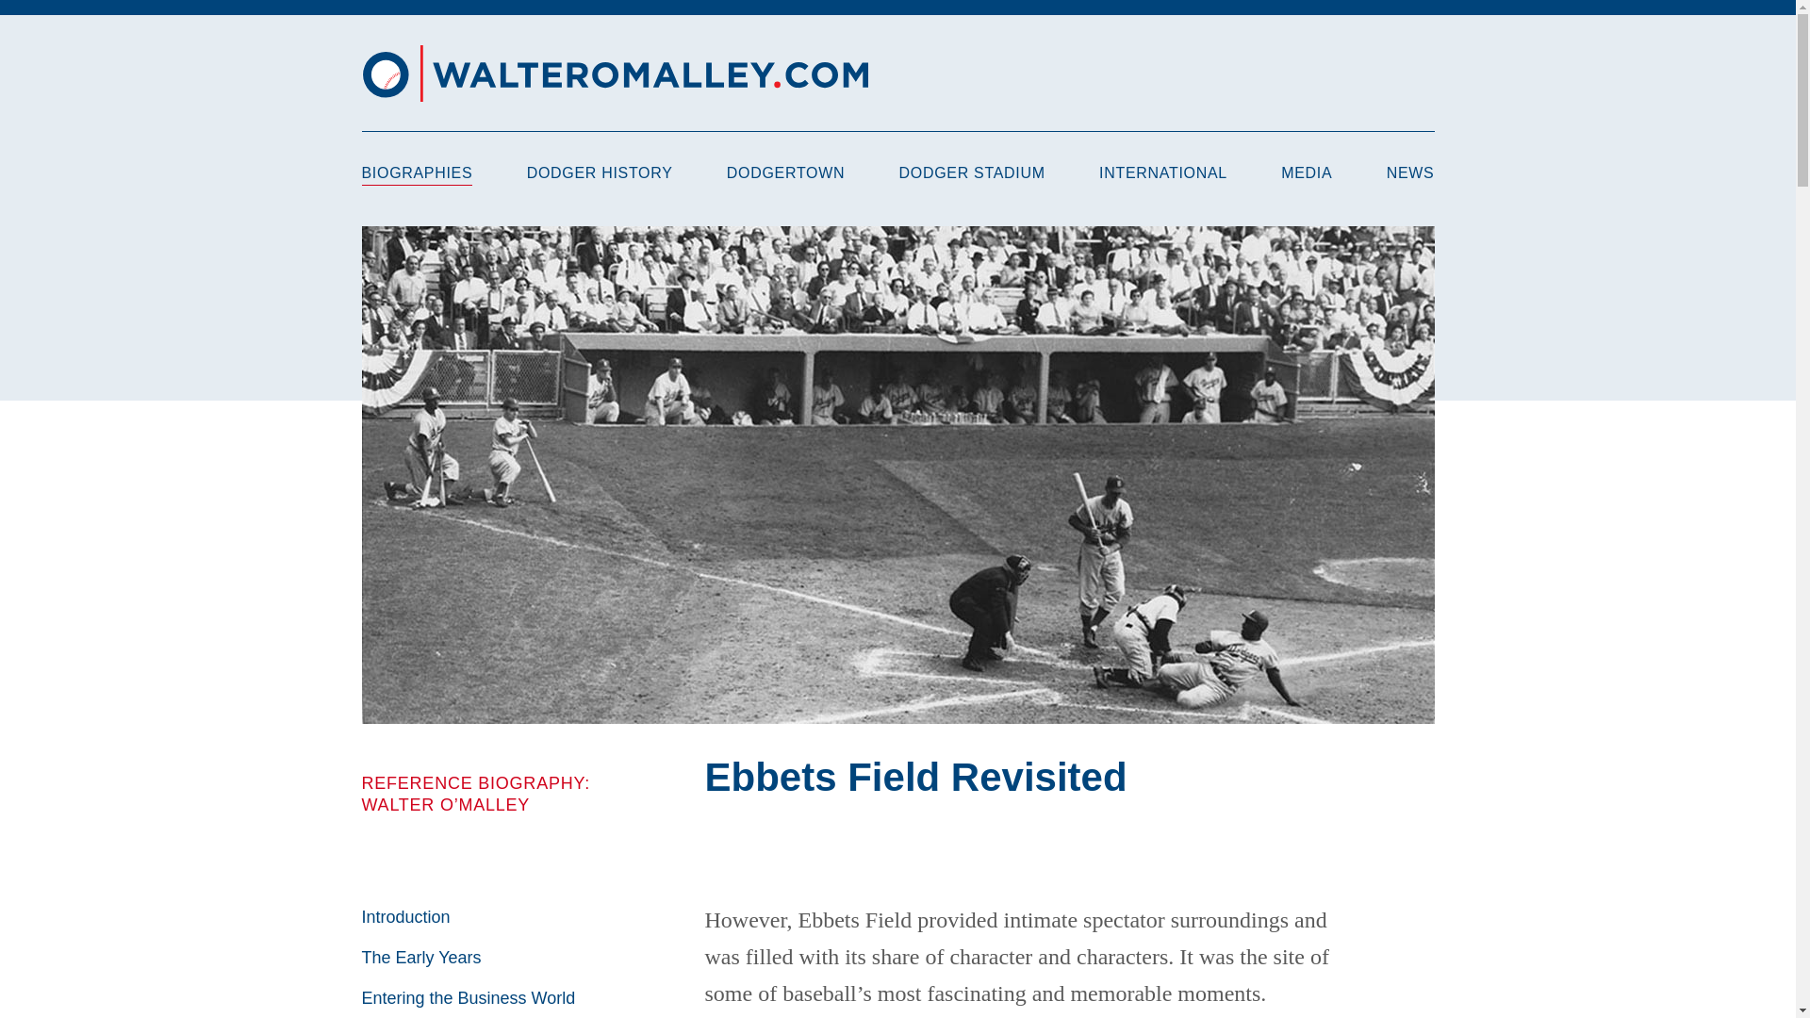 The height and width of the screenshot is (1018, 1810). I want to click on Entering the Business World, so click(469, 997).